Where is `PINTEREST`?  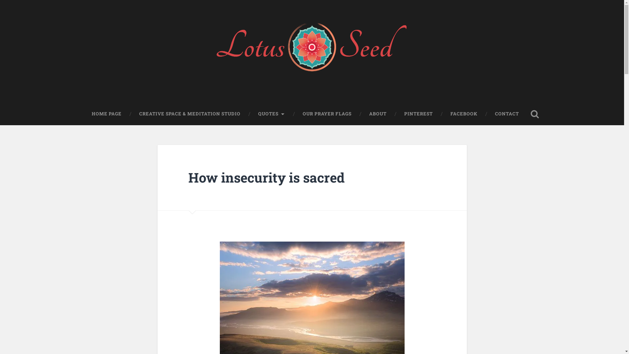 PINTEREST is located at coordinates (418, 114).